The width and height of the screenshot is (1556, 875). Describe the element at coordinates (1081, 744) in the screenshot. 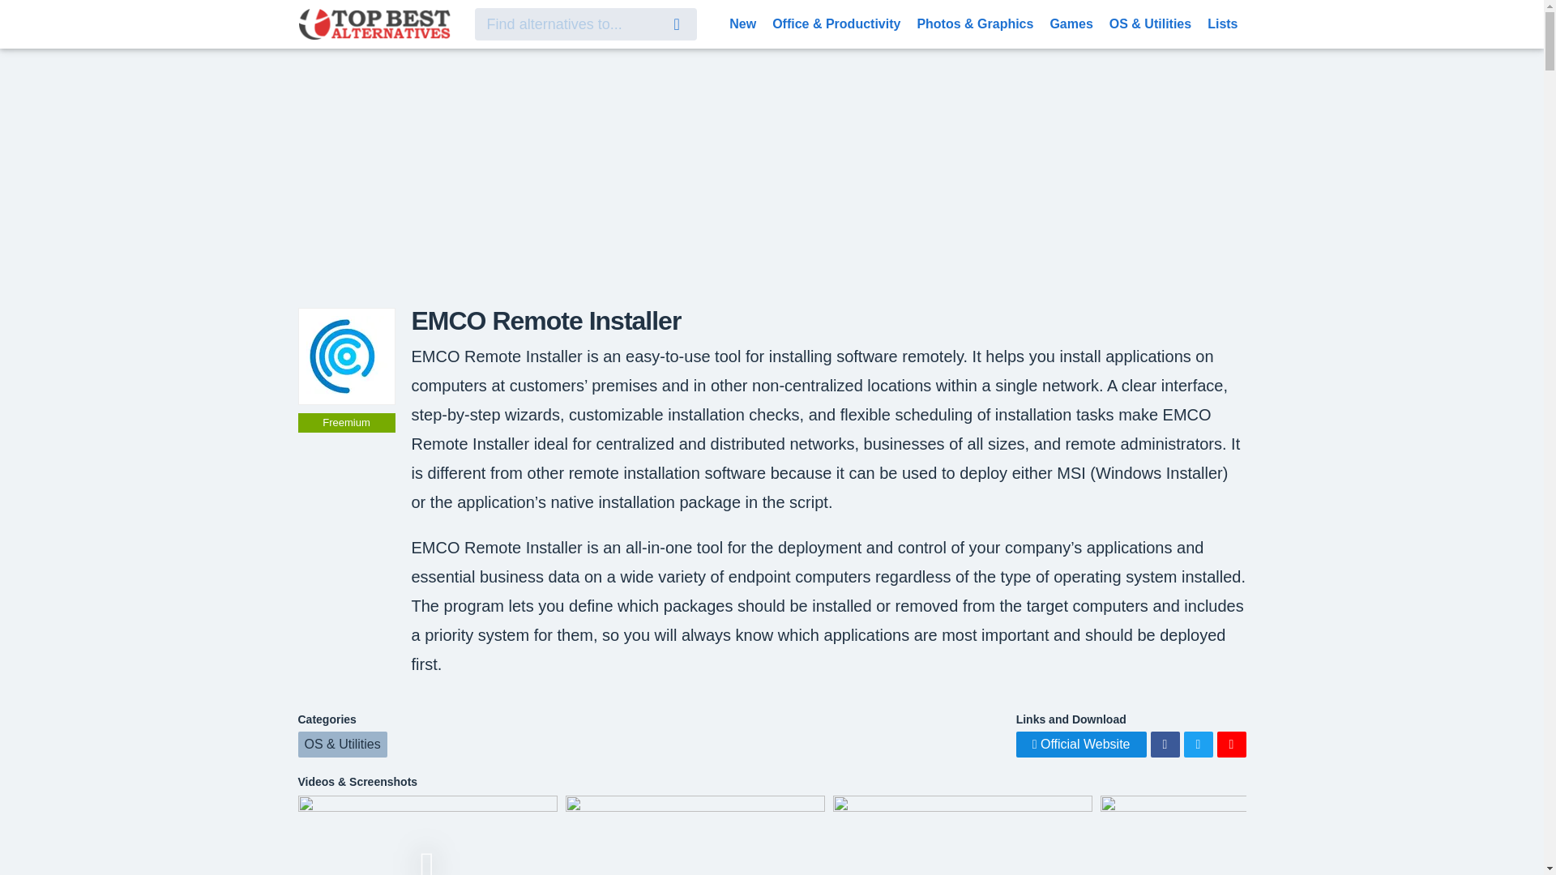

I see `Official Website` at that location.